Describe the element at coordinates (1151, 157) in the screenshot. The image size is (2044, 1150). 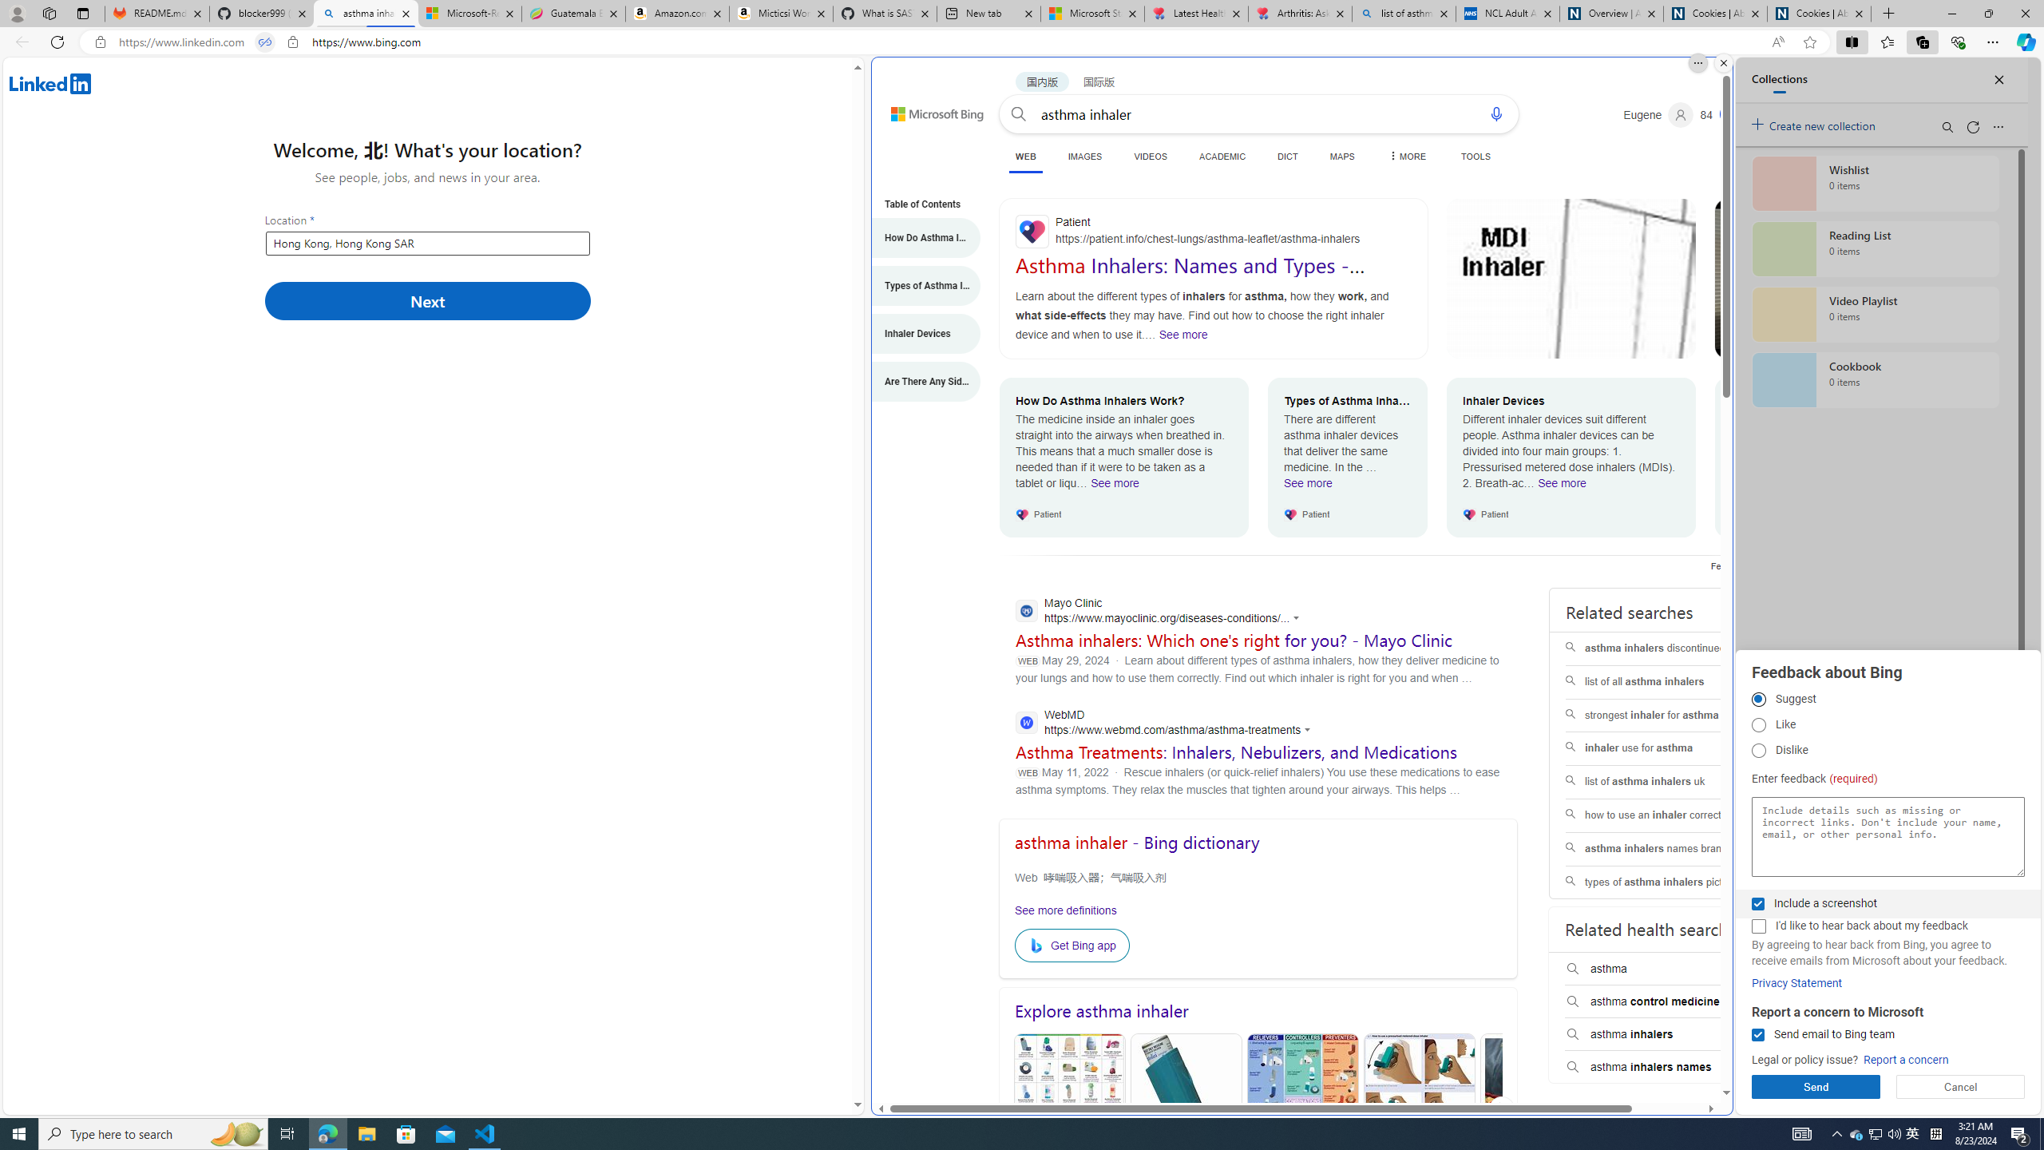
I see `VIDEOS` at that location.